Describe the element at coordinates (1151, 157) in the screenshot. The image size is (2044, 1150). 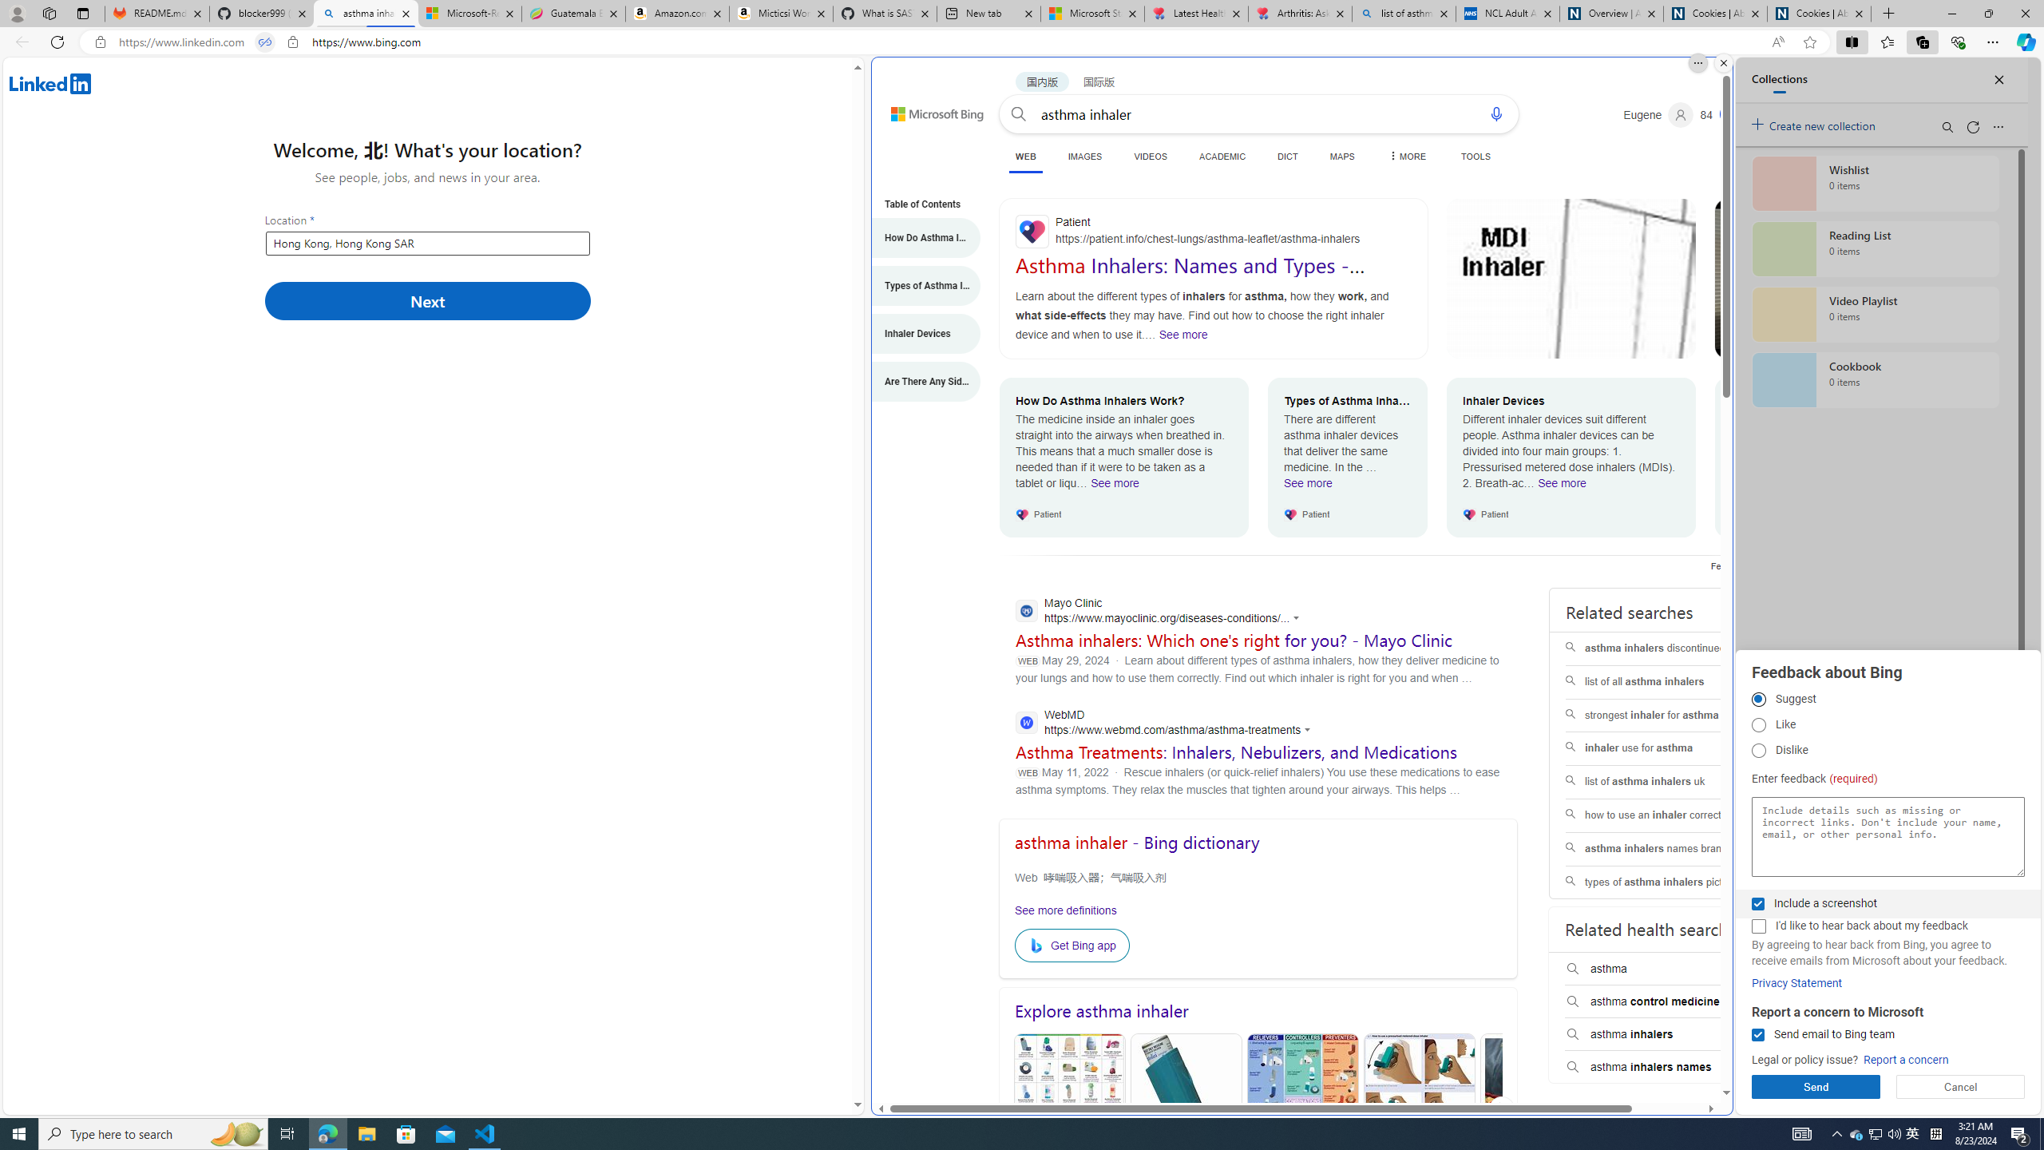
I see `VIDEOS` at that location.